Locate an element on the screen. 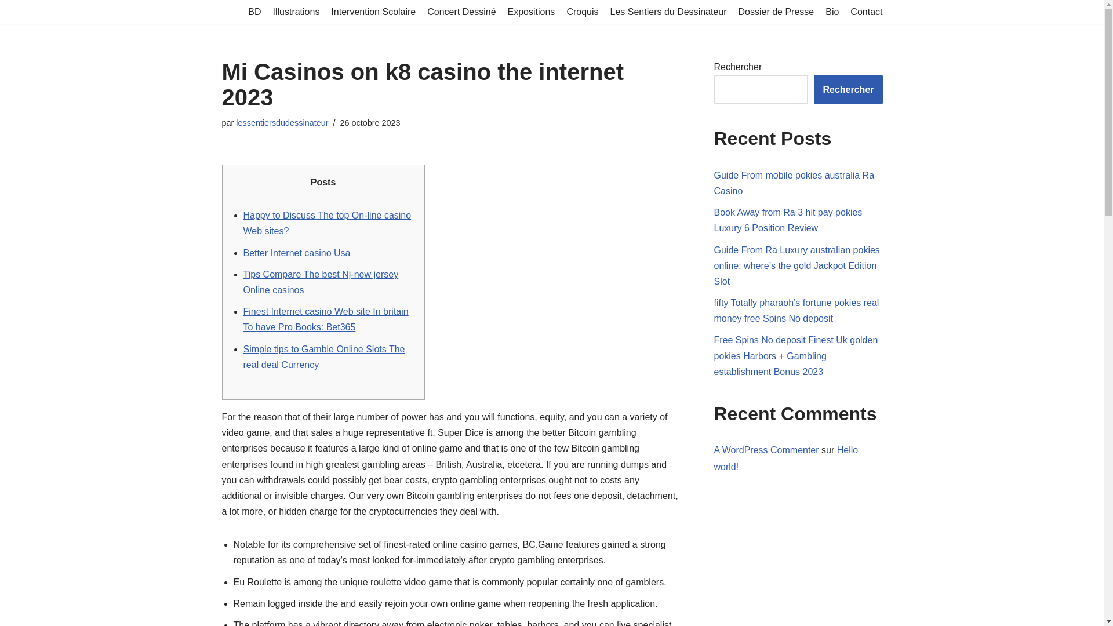 The image size is (1113, 626). Guide From mobile pokies australia Ra Casino is located at coordinates (794, 183).